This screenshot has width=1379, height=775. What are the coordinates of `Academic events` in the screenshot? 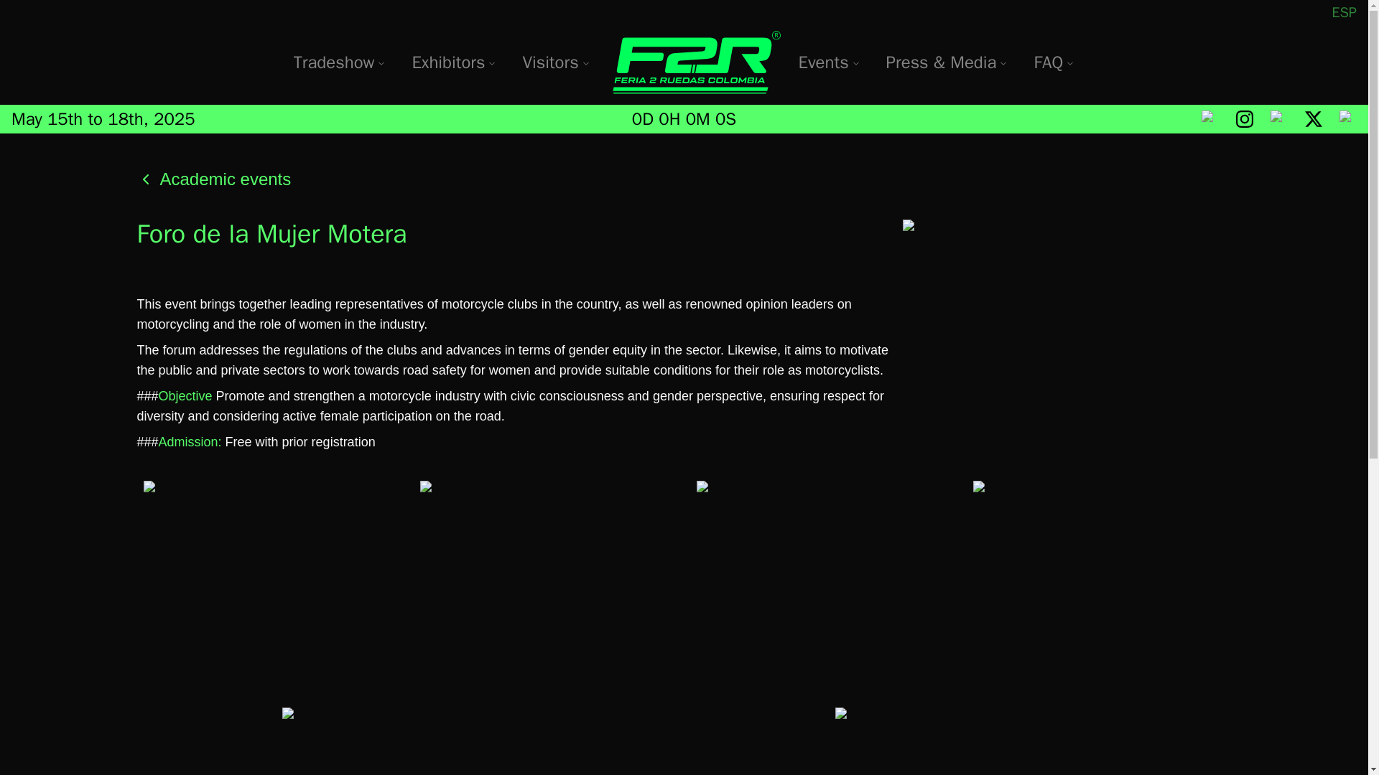 It's located at (214, 179).